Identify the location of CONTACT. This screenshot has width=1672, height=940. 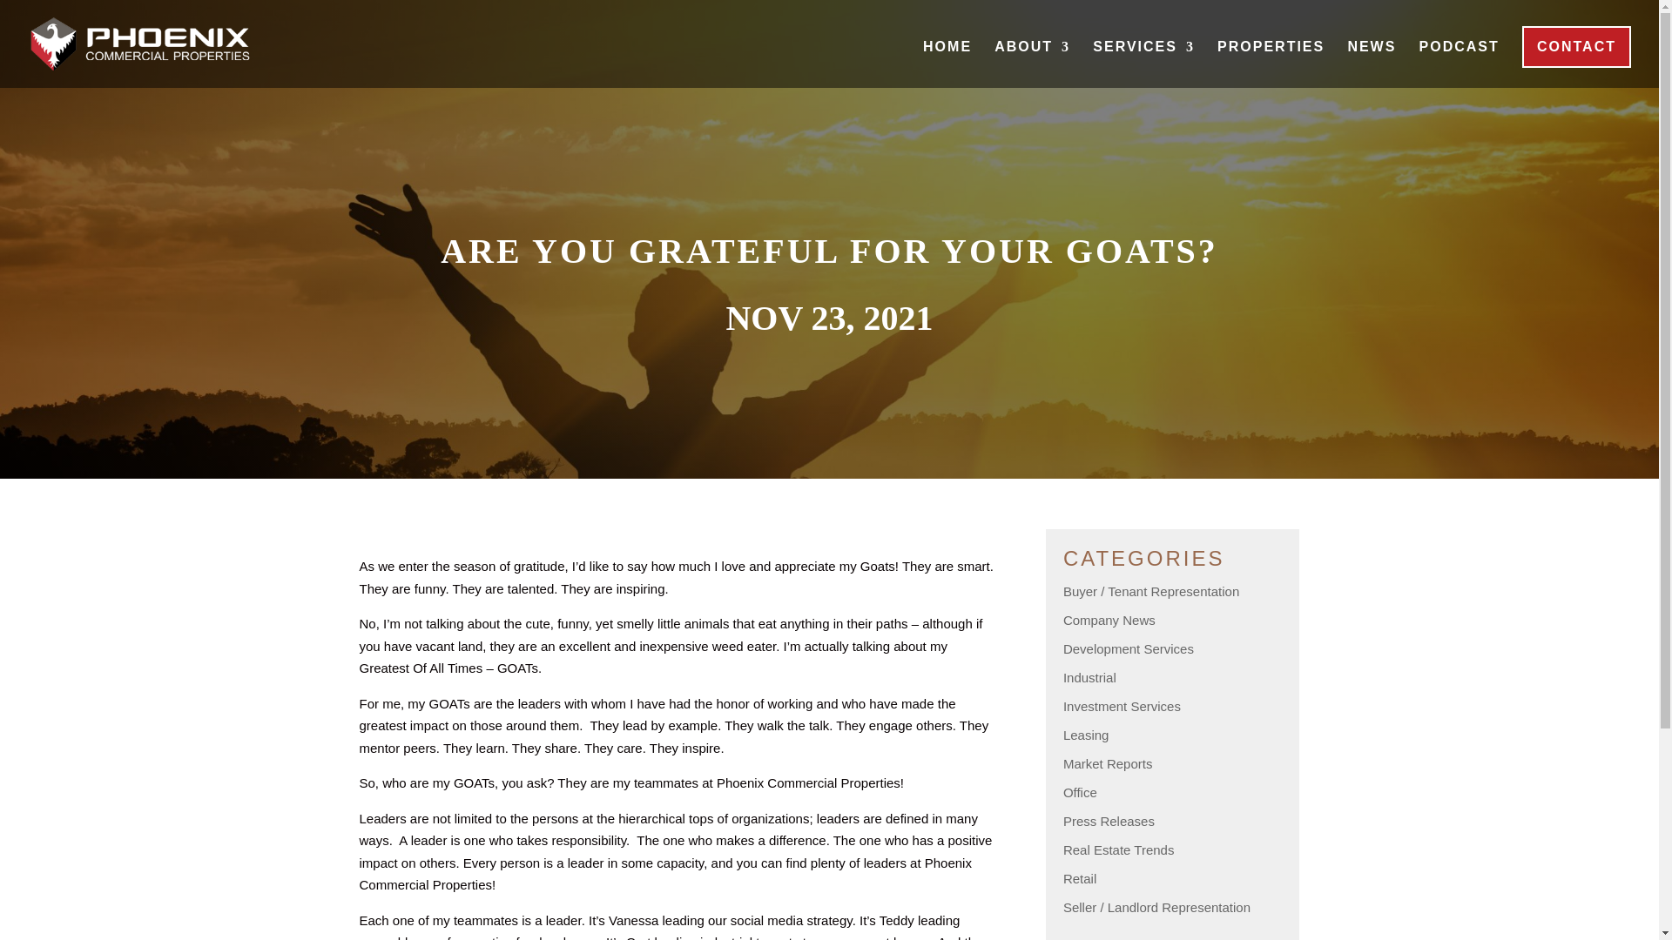
(1576, 47).